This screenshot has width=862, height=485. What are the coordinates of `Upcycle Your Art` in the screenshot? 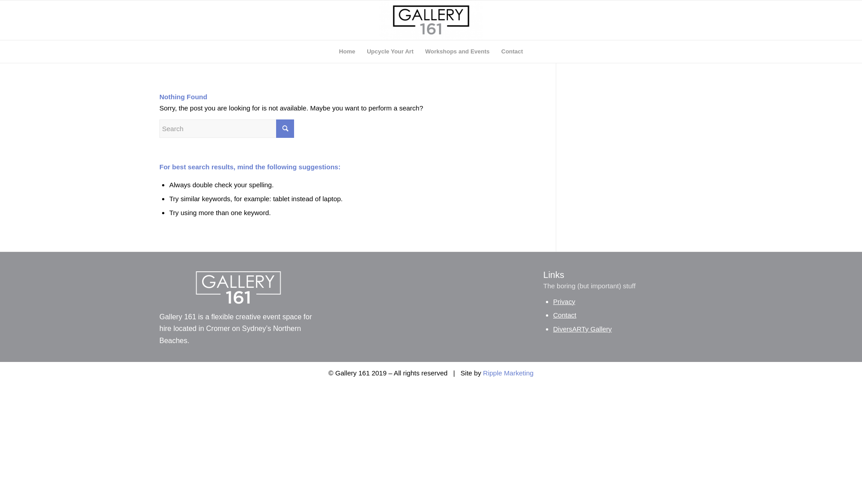 It's located at (390, 52).